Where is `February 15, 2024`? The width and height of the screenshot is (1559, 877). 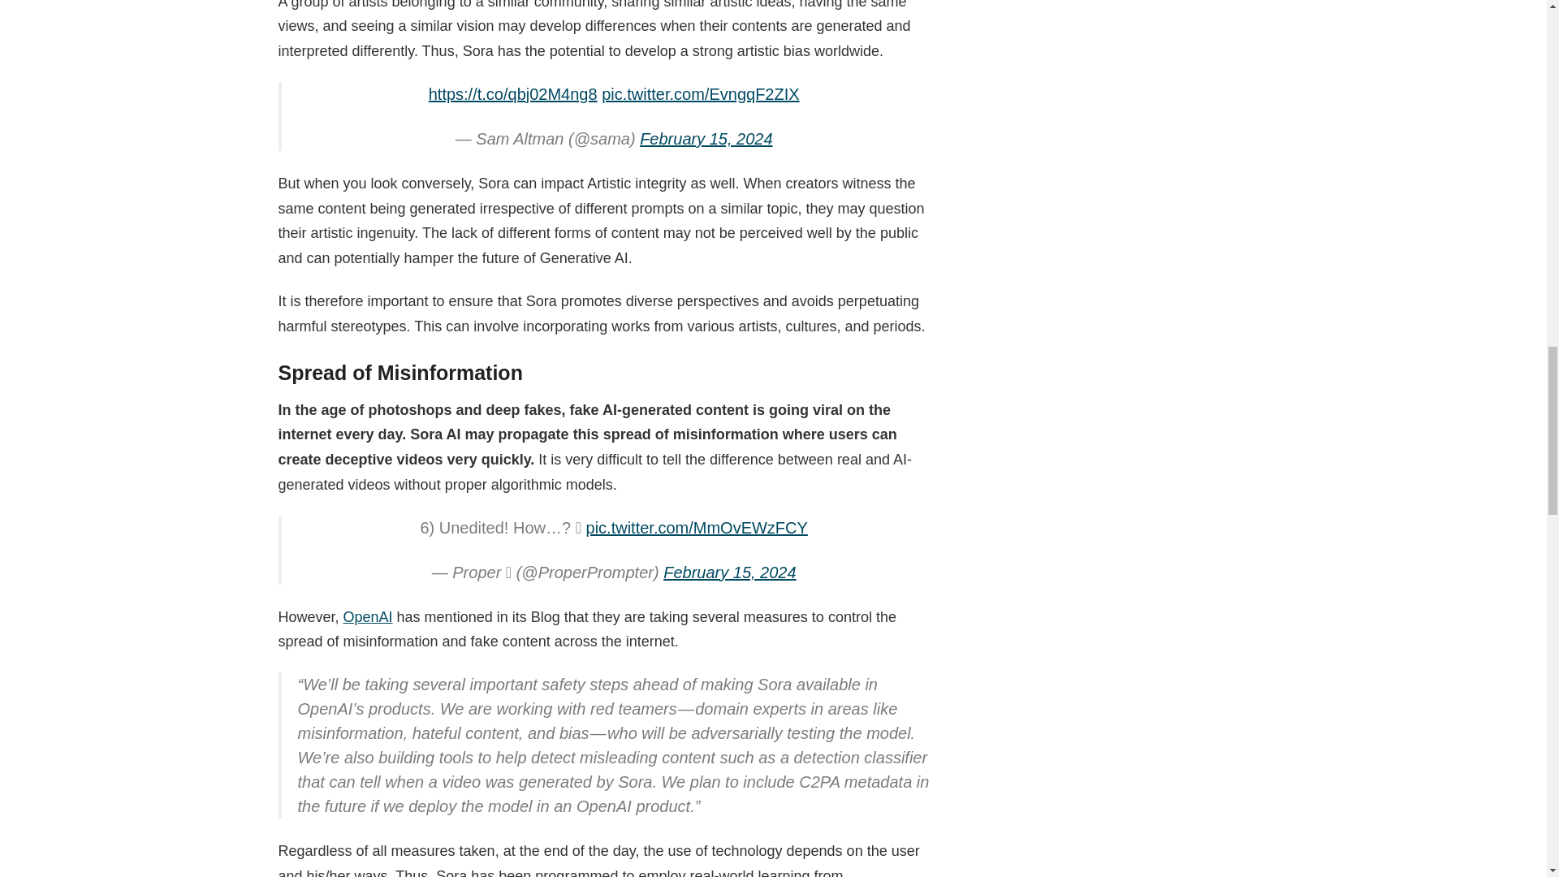
February 15, 2024 is located at coordinates (705, 138).